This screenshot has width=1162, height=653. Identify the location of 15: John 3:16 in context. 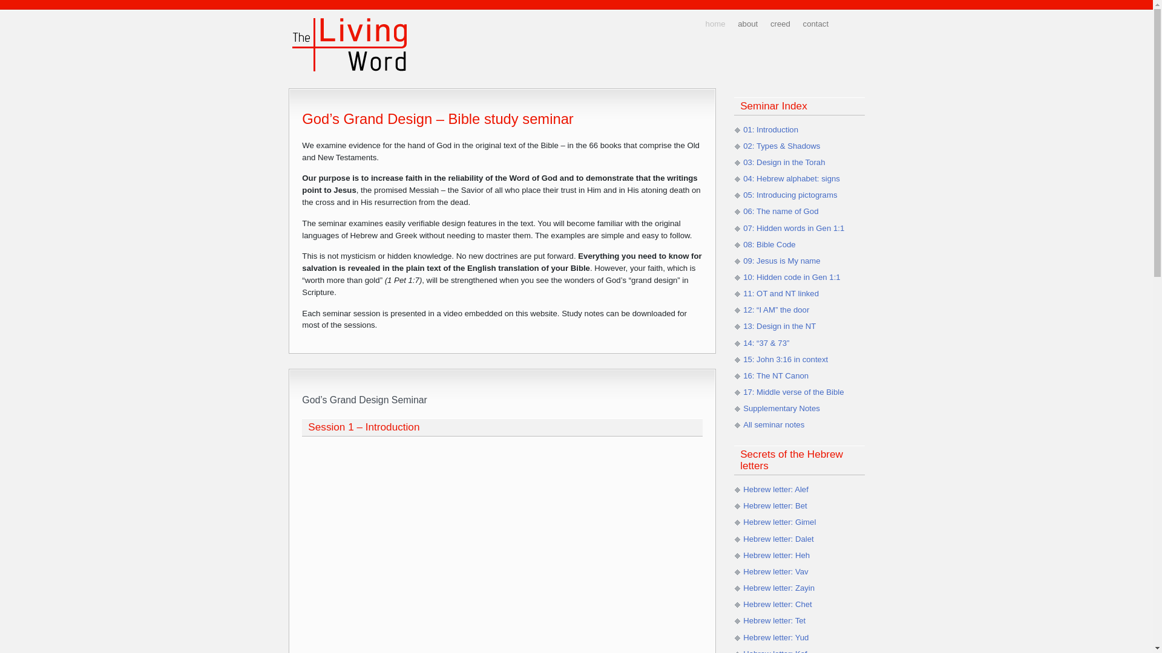
(786, 359).